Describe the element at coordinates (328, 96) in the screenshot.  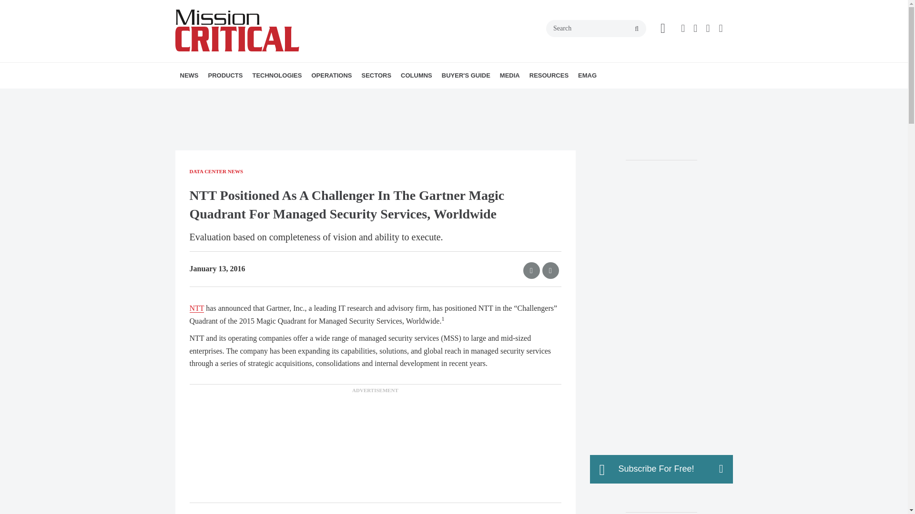
I see `COOLING` at that location.